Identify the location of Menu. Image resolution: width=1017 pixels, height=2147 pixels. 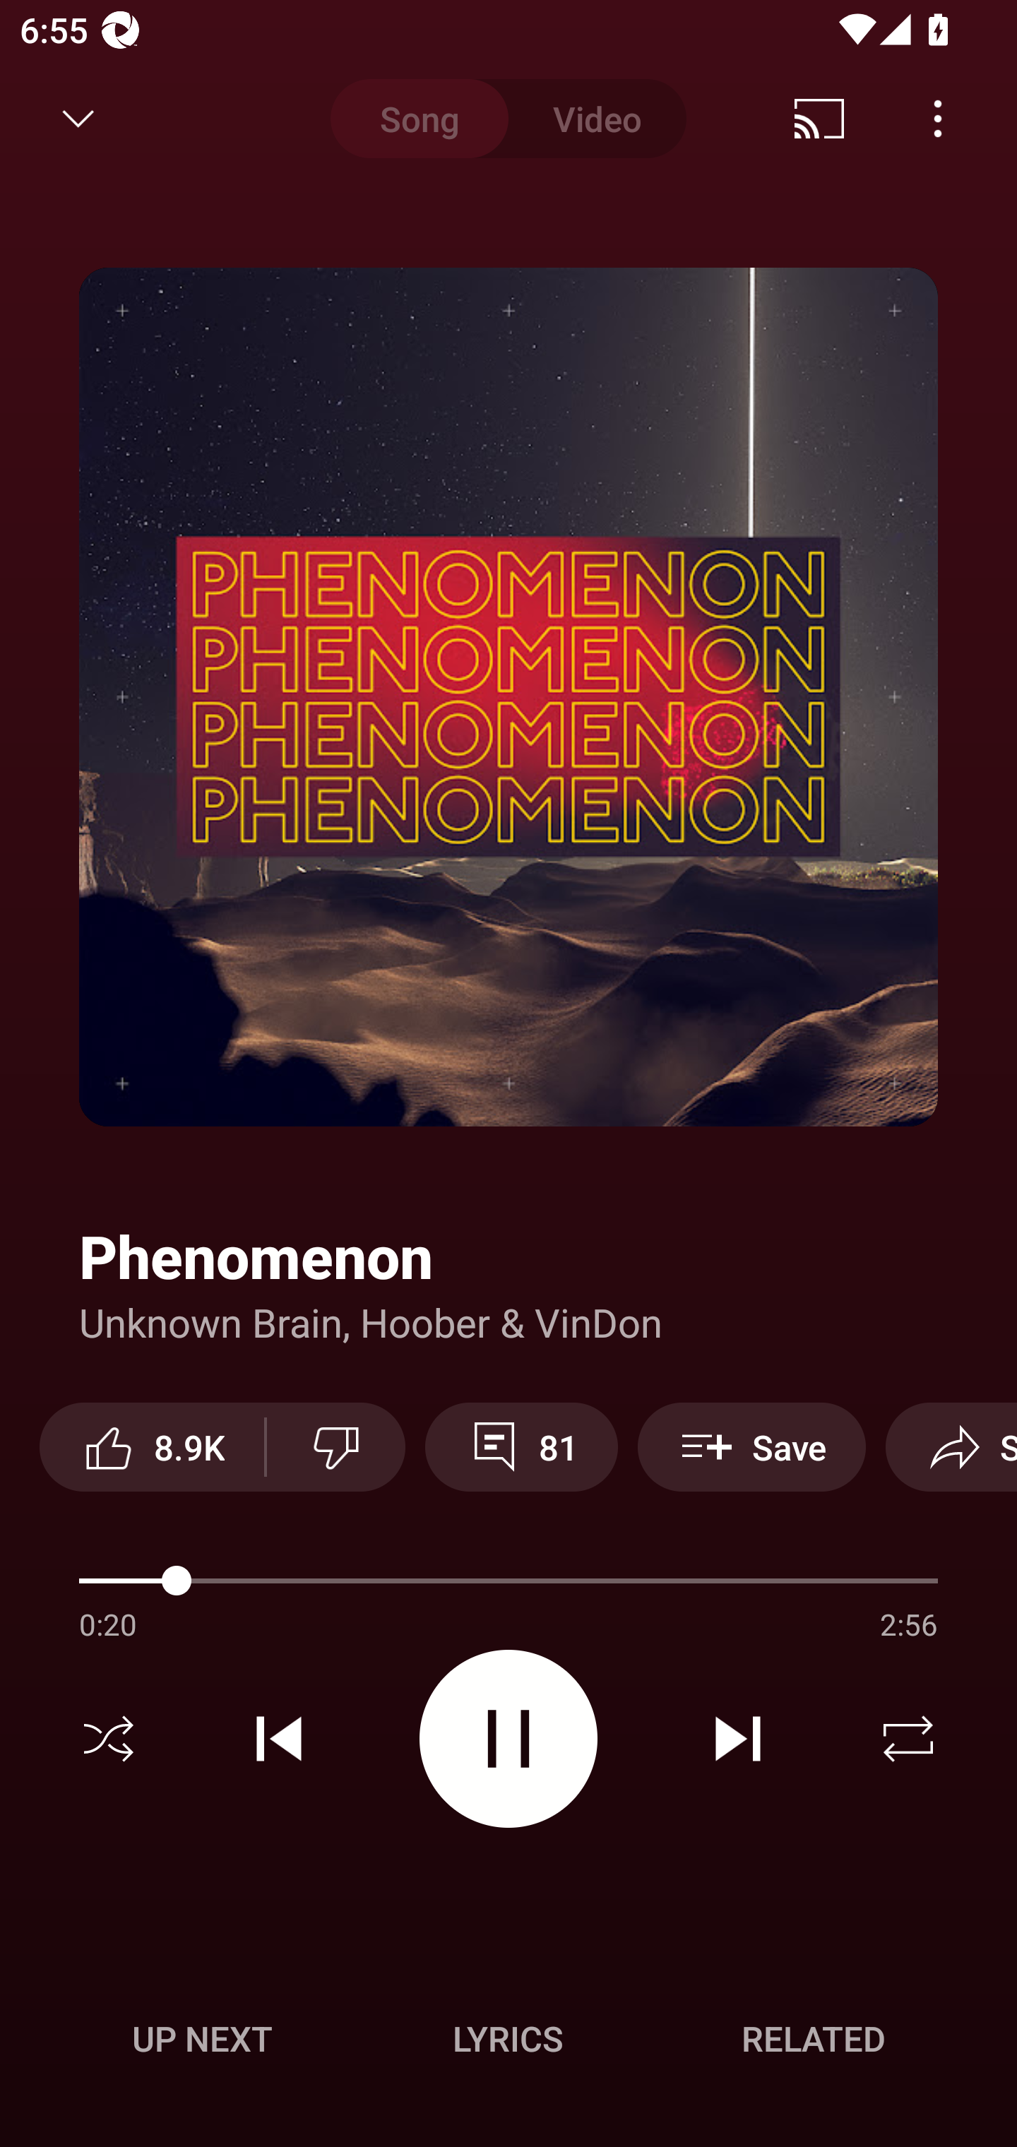
(938, 119).